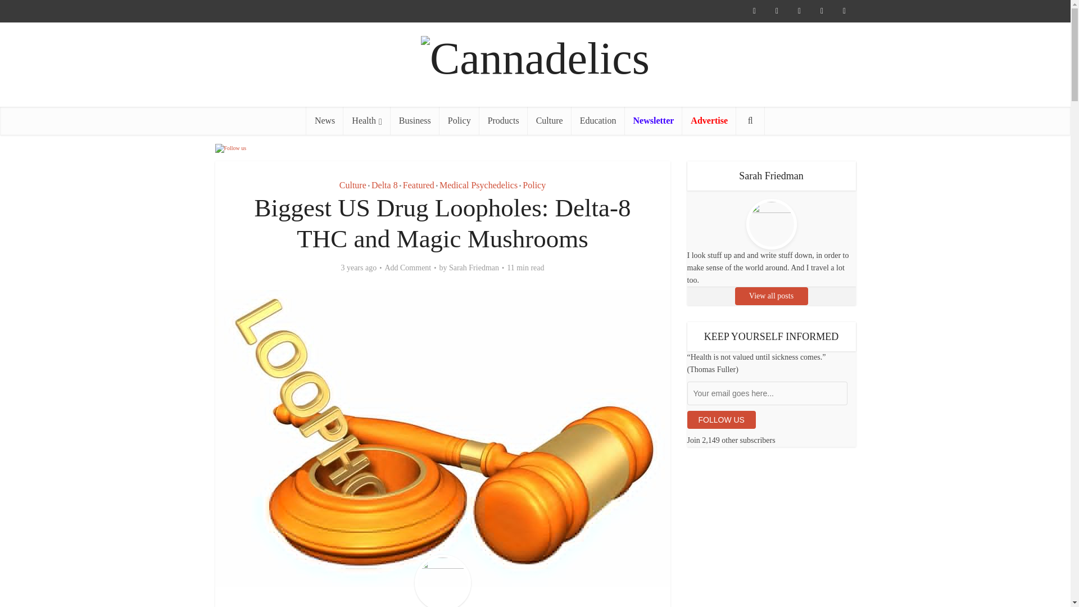 The image size is (1079, 607). What do you see at coordinates (415, 120) in the screenshot?
I see `Business` at bounding box center [415, 120].